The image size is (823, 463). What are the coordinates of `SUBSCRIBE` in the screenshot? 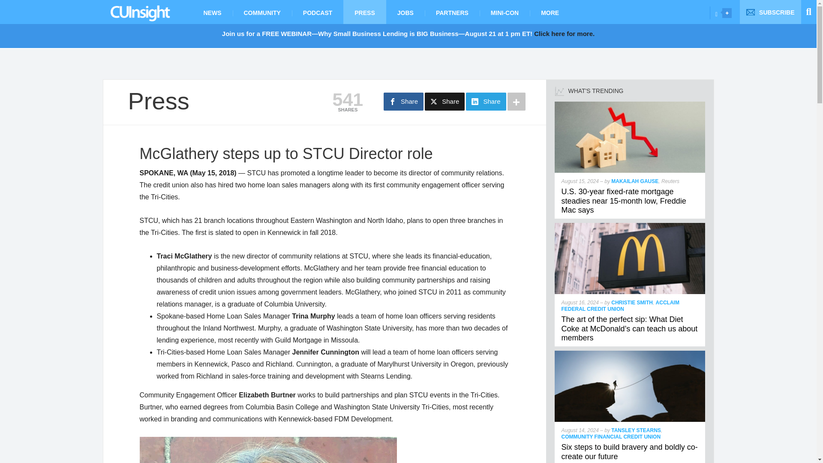 It's located at (770, 12).